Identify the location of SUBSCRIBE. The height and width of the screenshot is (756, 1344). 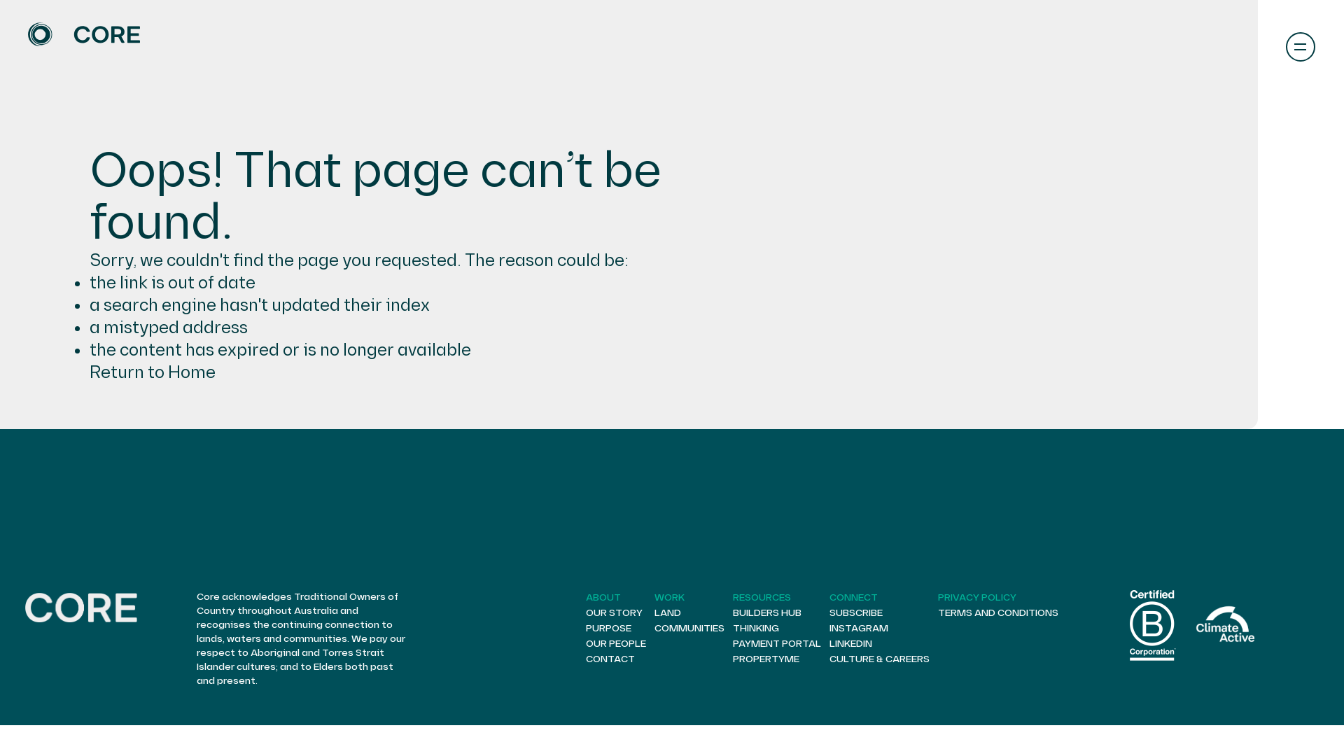
(856, 613).